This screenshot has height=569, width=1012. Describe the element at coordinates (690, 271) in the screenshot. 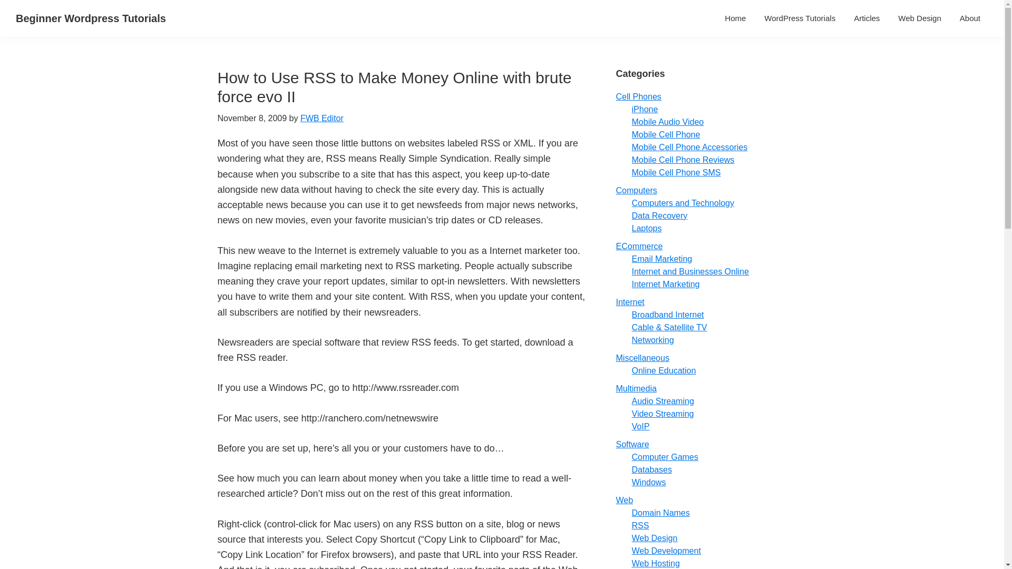

I see `Internet and Businesses Online` at that location.